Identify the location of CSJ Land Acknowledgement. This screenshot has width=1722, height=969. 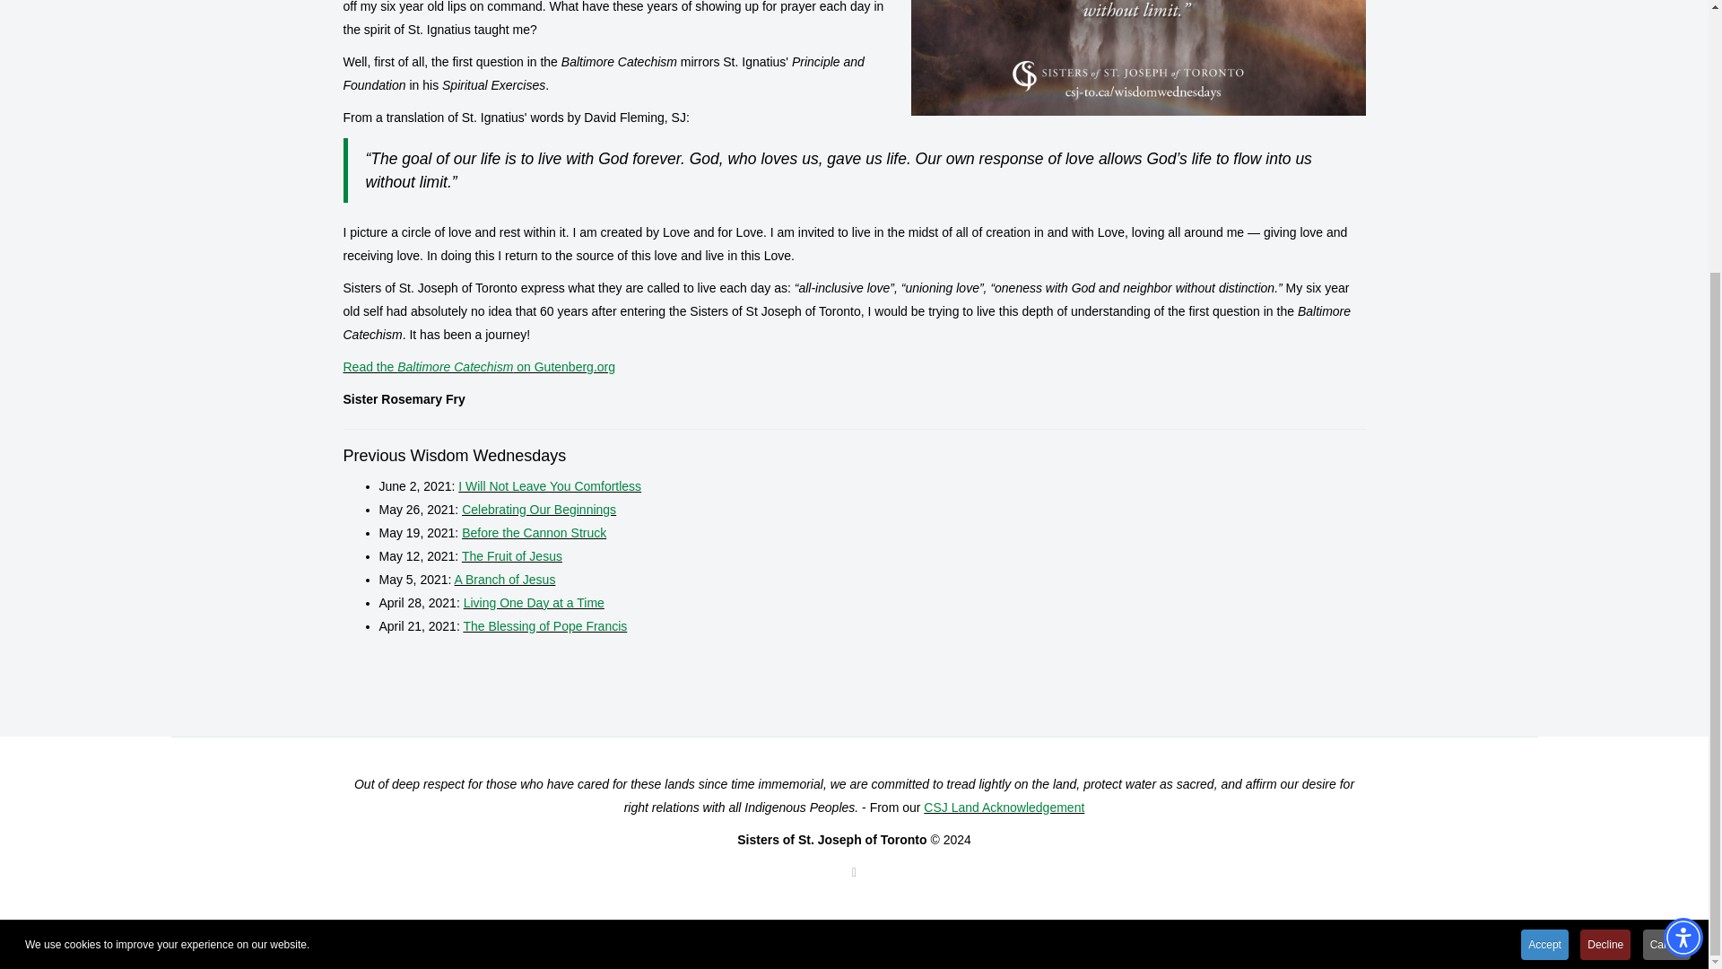
(1004, 807).